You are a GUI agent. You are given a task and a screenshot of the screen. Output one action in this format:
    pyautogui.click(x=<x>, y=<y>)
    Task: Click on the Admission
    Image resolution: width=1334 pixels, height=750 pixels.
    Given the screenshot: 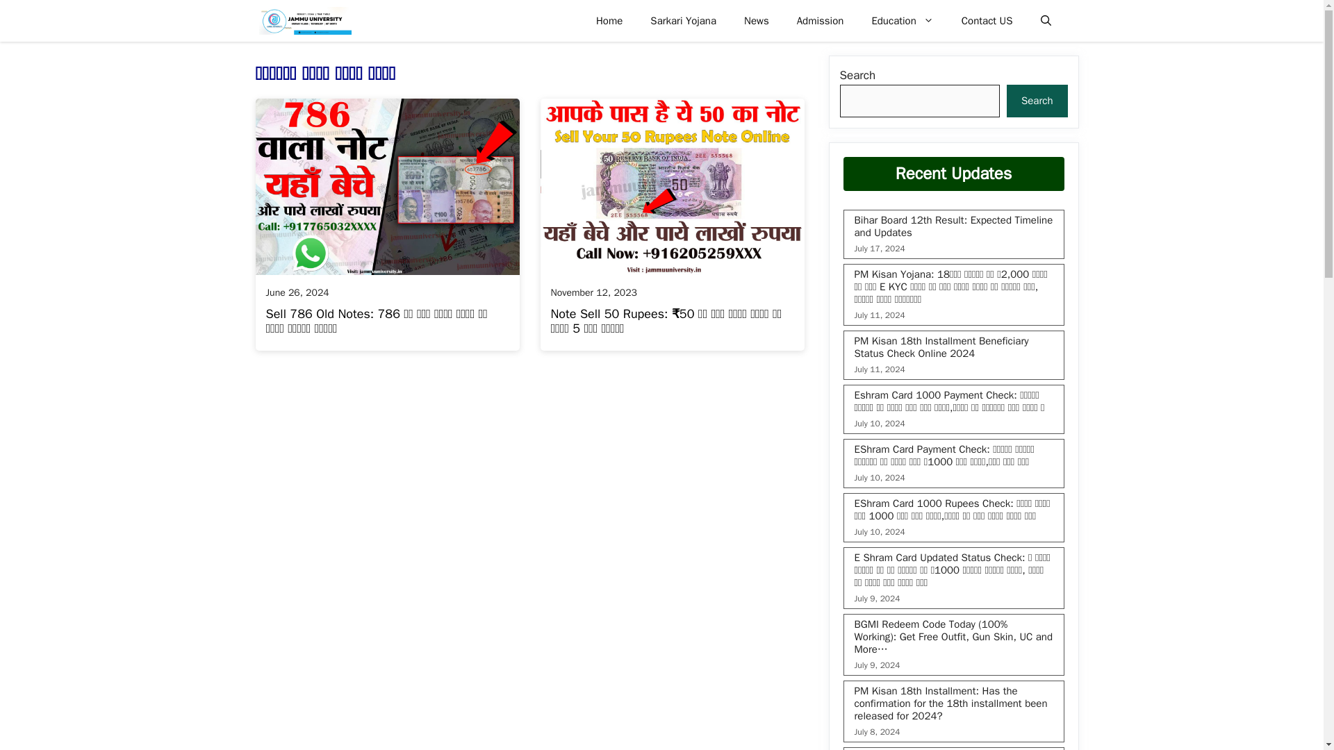 What is the action you would take?
    pyautogui.click(x=820, y=21)
    